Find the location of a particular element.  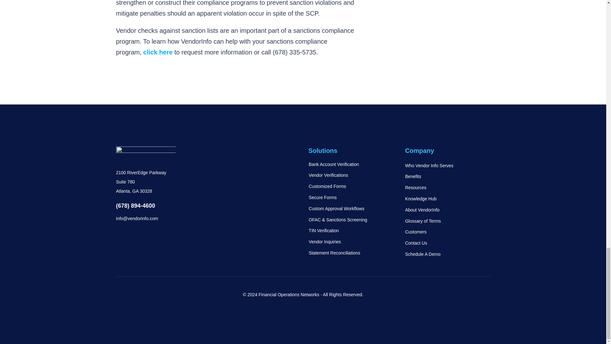

click here is located at coordinates (158, 52).